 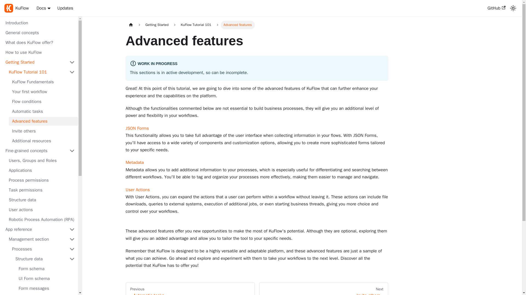 What do you see at coordinates (40, 229) in the screenshot?
I see `App reference` at bounding box center [40, 229].